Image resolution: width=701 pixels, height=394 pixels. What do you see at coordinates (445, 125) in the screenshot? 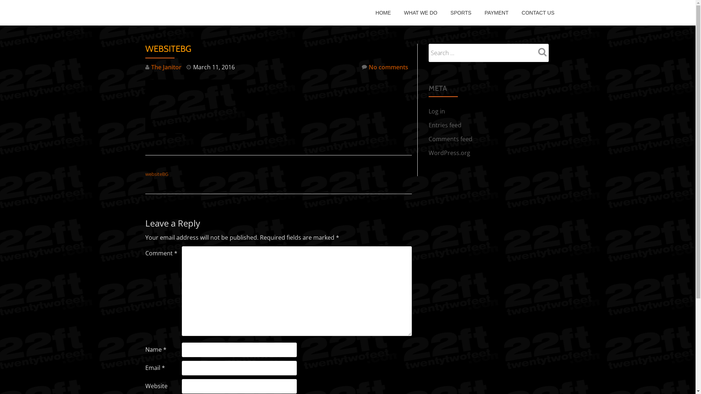
I see `Entries feed` at bounding box center [445, 125].